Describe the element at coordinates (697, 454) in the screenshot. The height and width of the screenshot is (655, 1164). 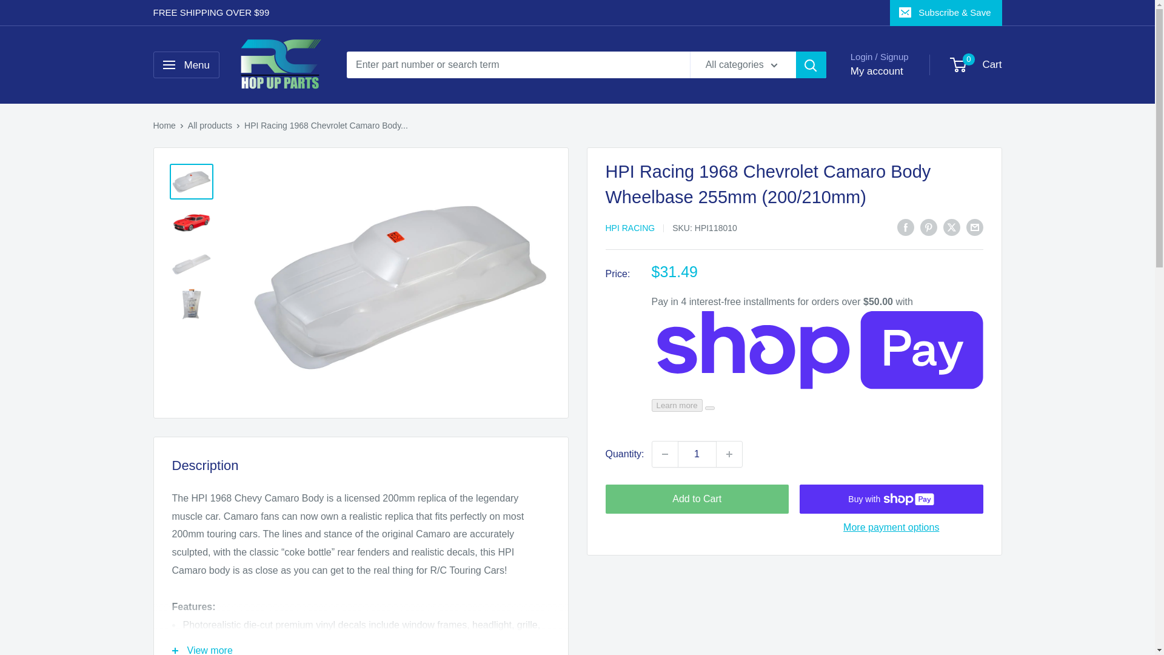
I see `1` at that location.